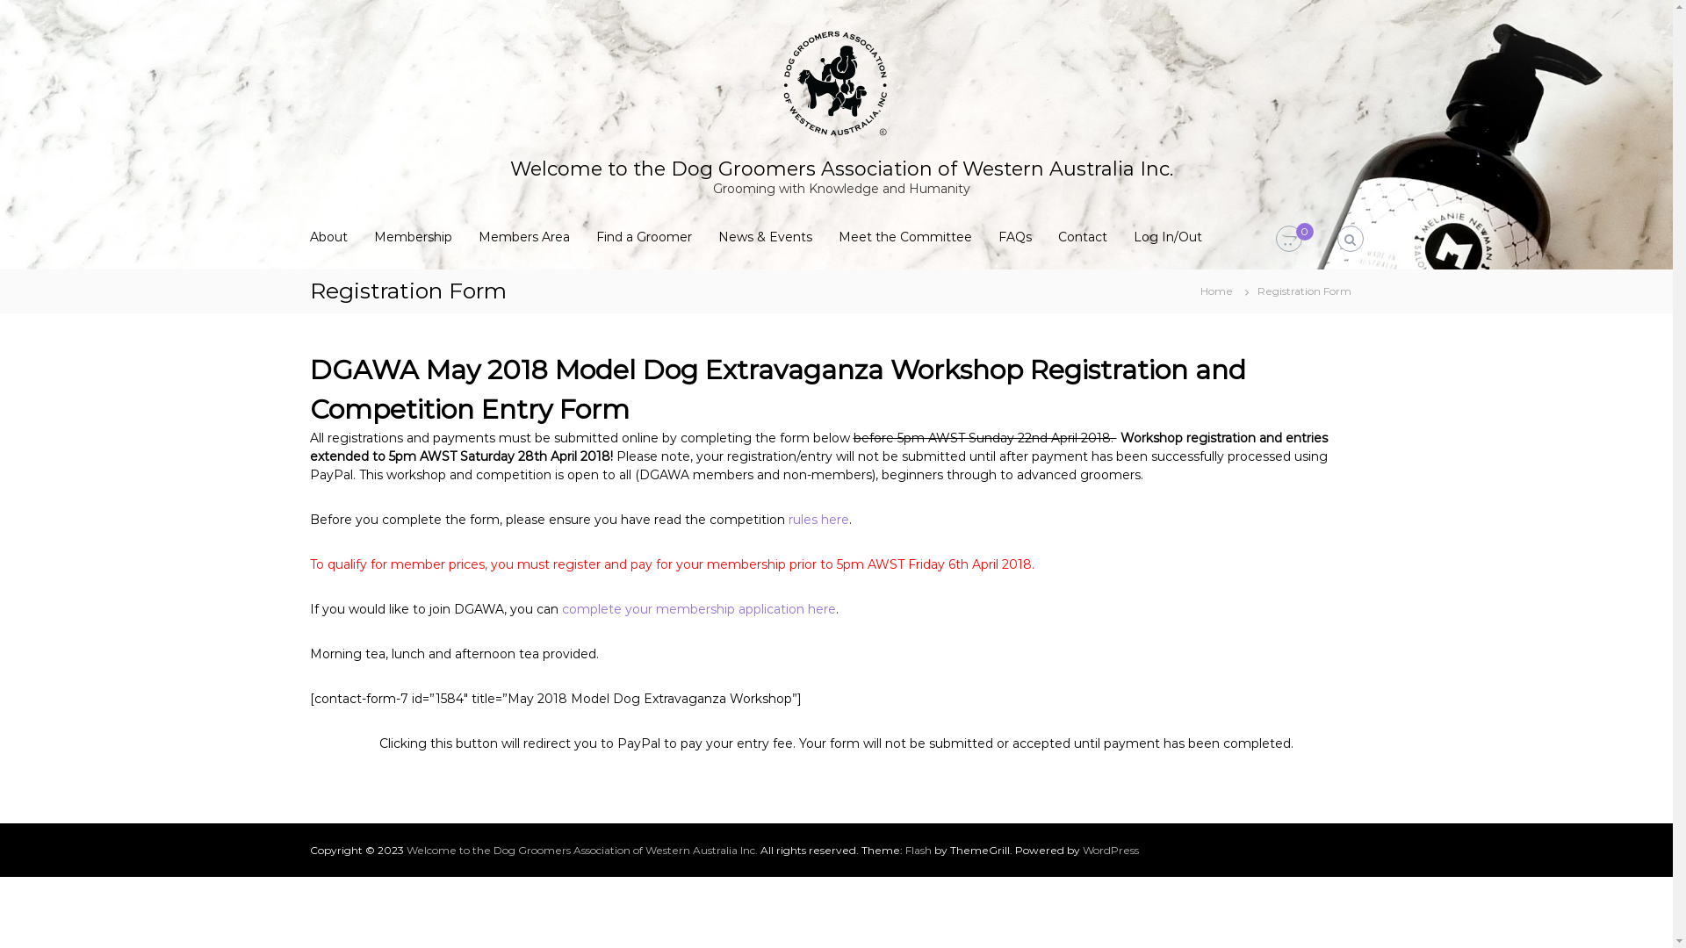 This screenshot has width=1686, height=948. Describe the element at coordinates (818, 519) in the screenshot. I see `rules here` at that location.